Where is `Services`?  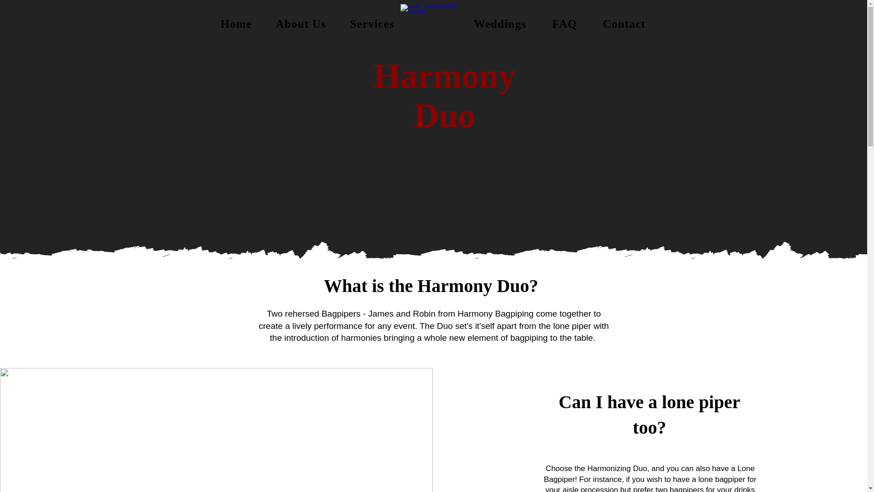
Services is located at coordinates (372, 24).